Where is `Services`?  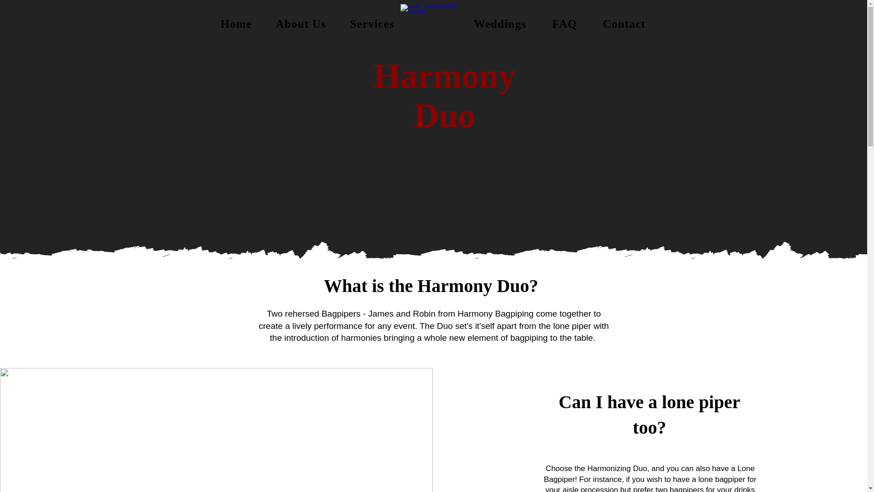
Services is located at coordinates (372, 24).